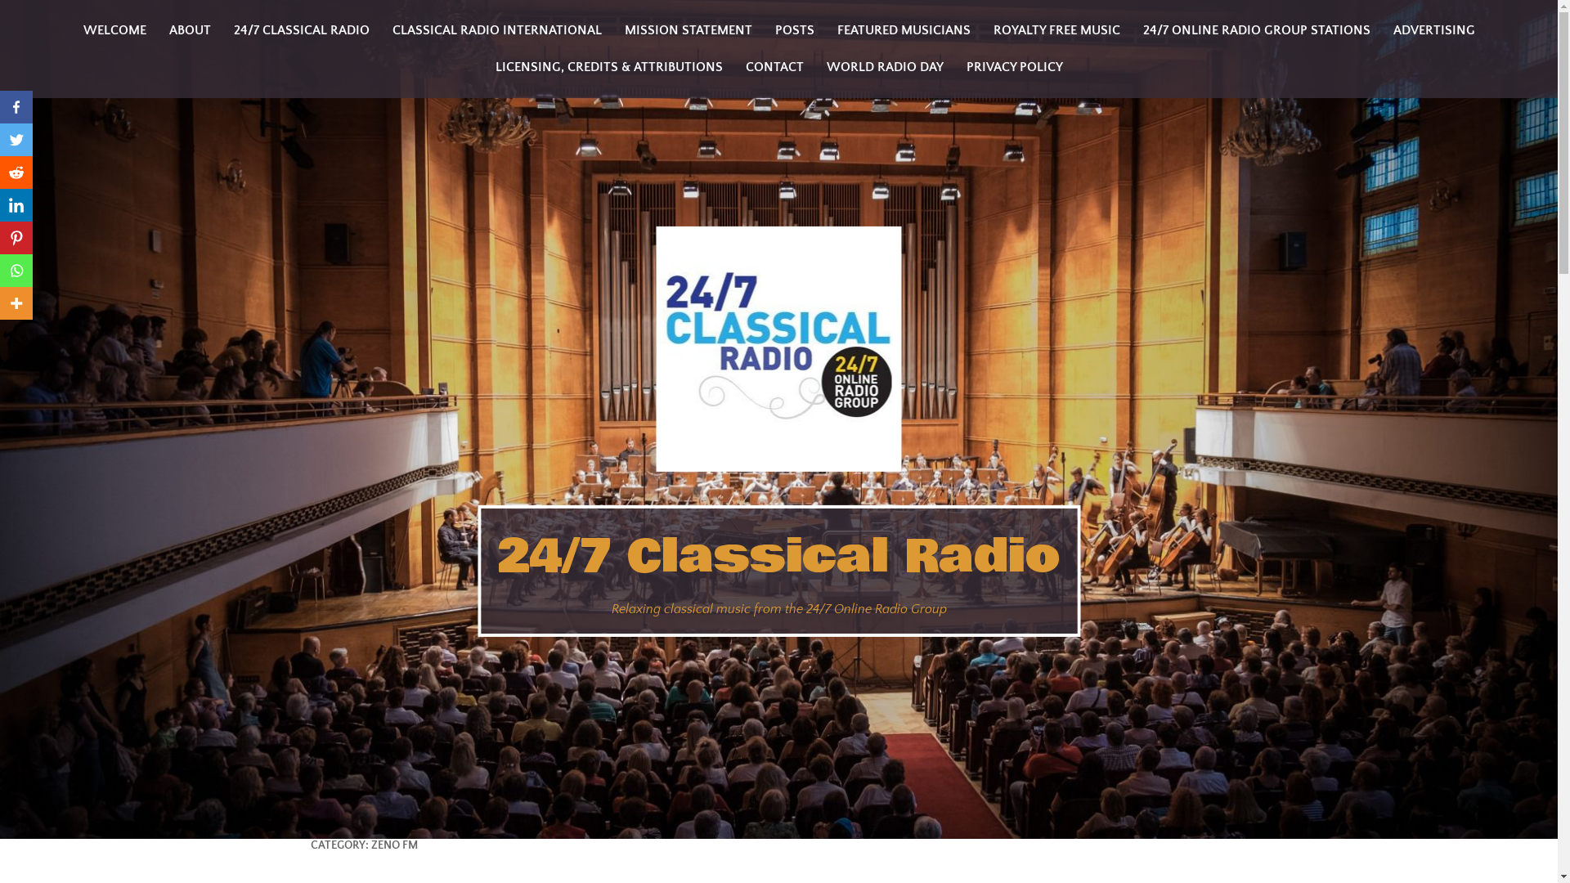  I want to click on Twitter, so click(16, 140).